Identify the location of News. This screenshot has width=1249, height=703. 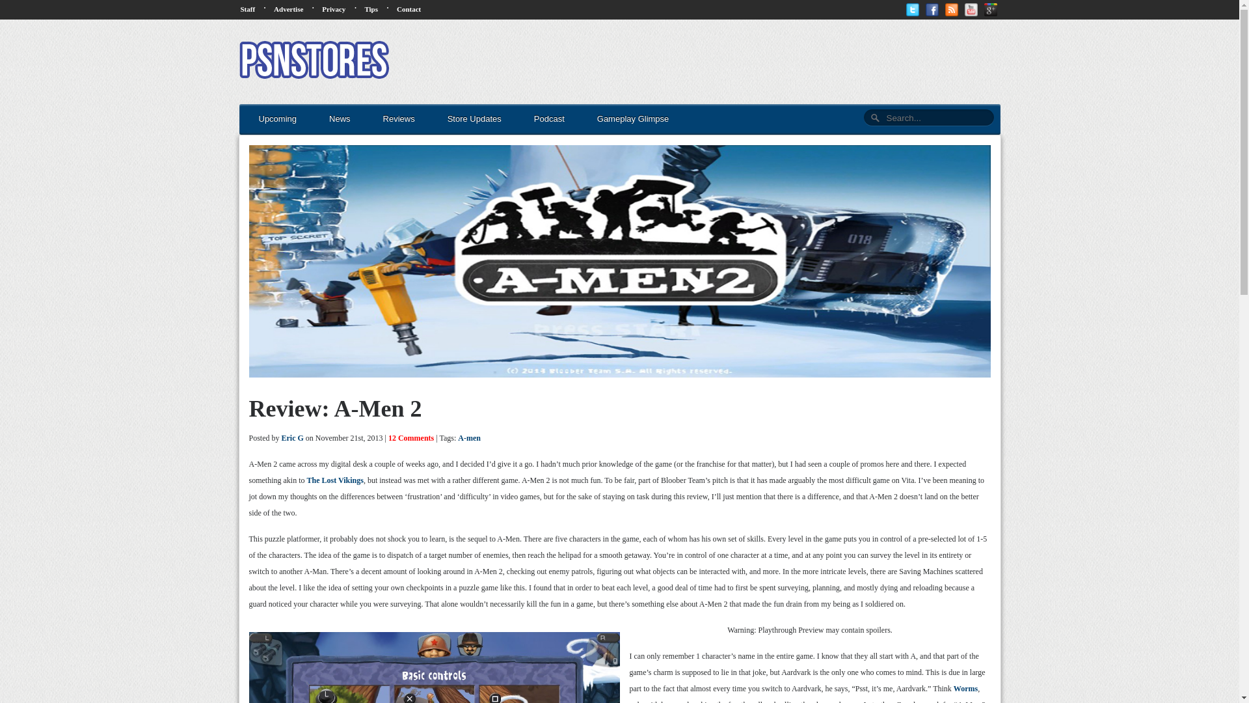
(340, 119).